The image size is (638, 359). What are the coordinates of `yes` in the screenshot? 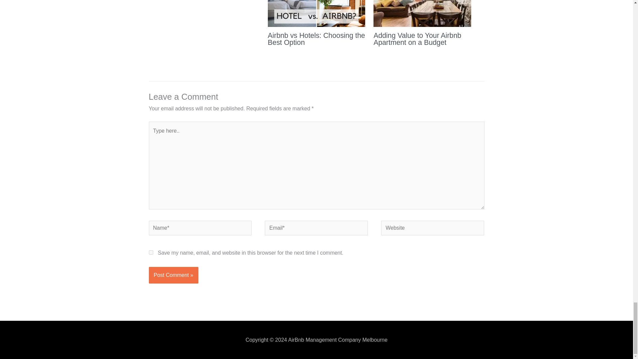 It's located at (151, 252).